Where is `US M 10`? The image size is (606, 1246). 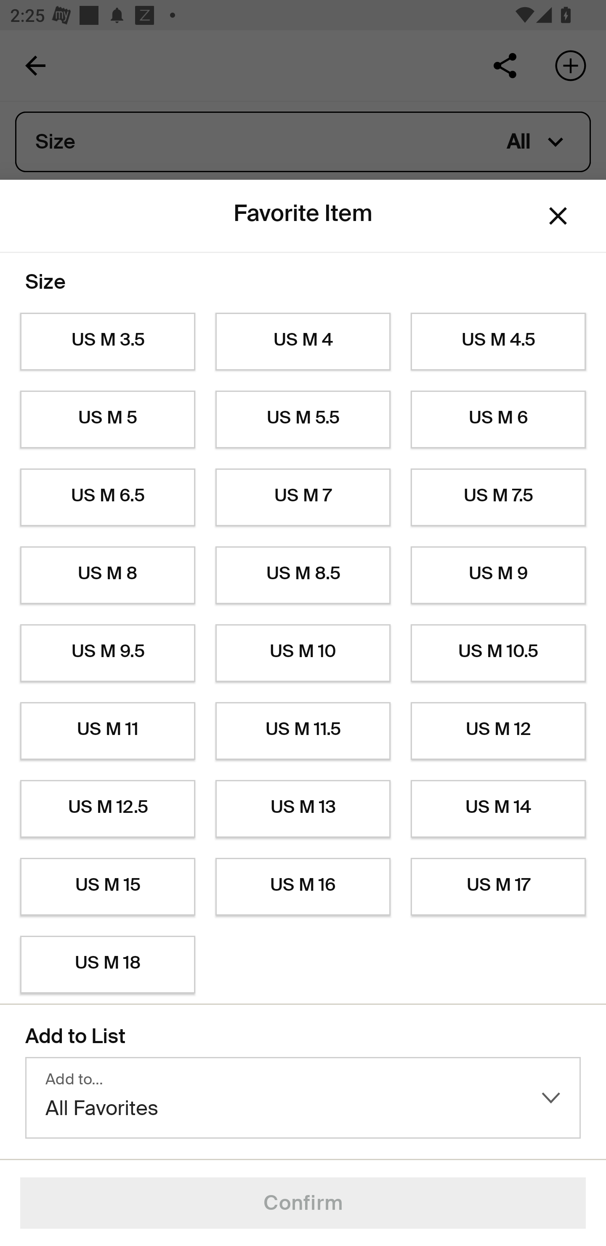
US M 10 is located at coordinates (303, 653).